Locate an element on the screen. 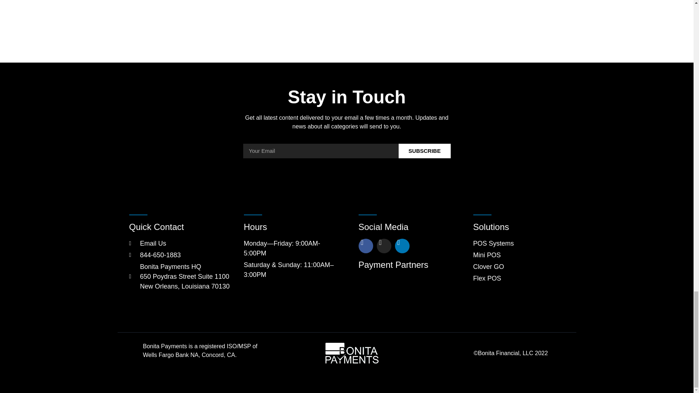 The width and height of the screenshot is (699, 393). Hours is located at coordinates (180, 227).